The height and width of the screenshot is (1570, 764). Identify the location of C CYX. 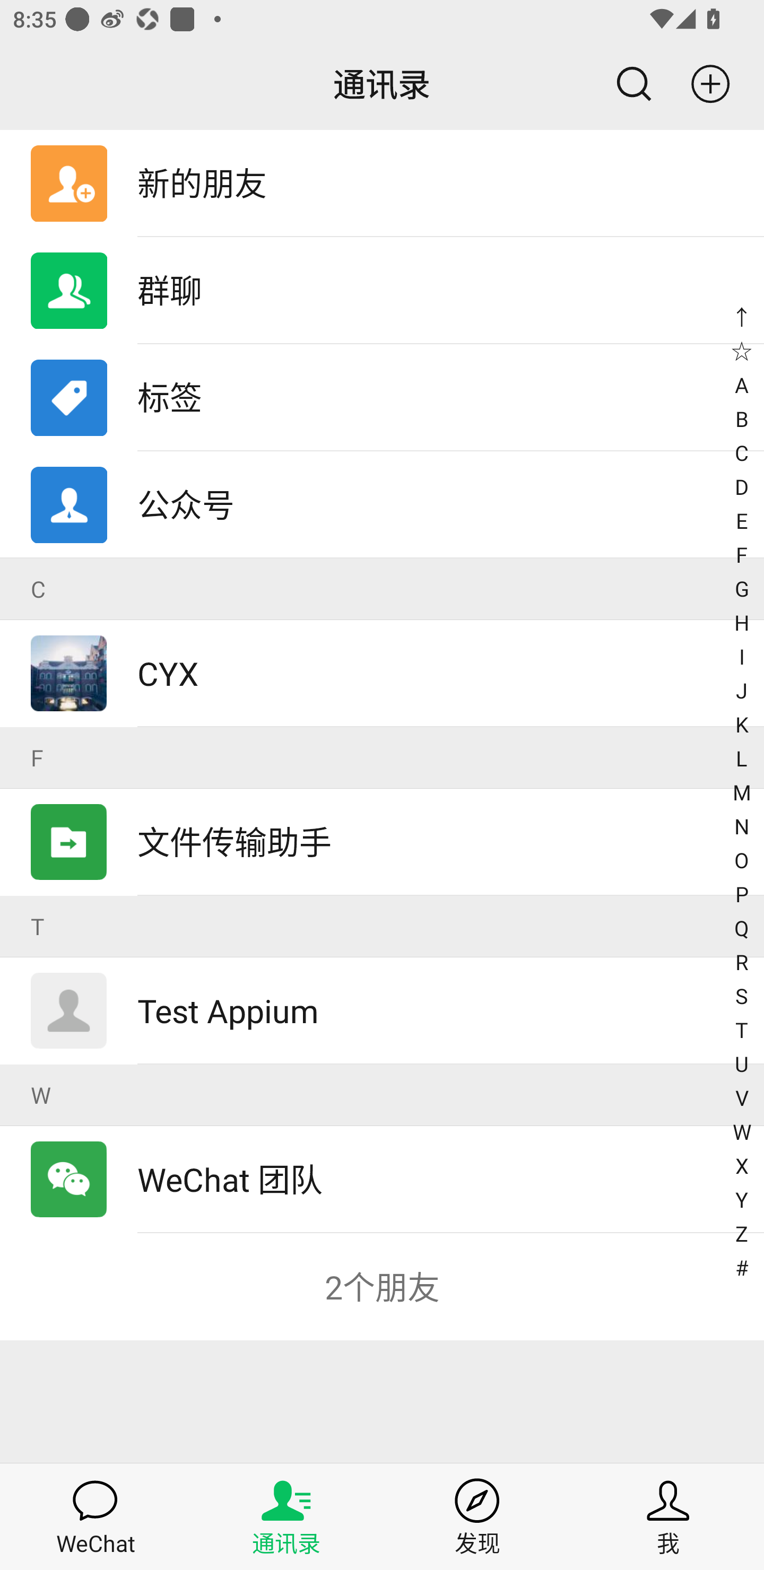
(382, 643).